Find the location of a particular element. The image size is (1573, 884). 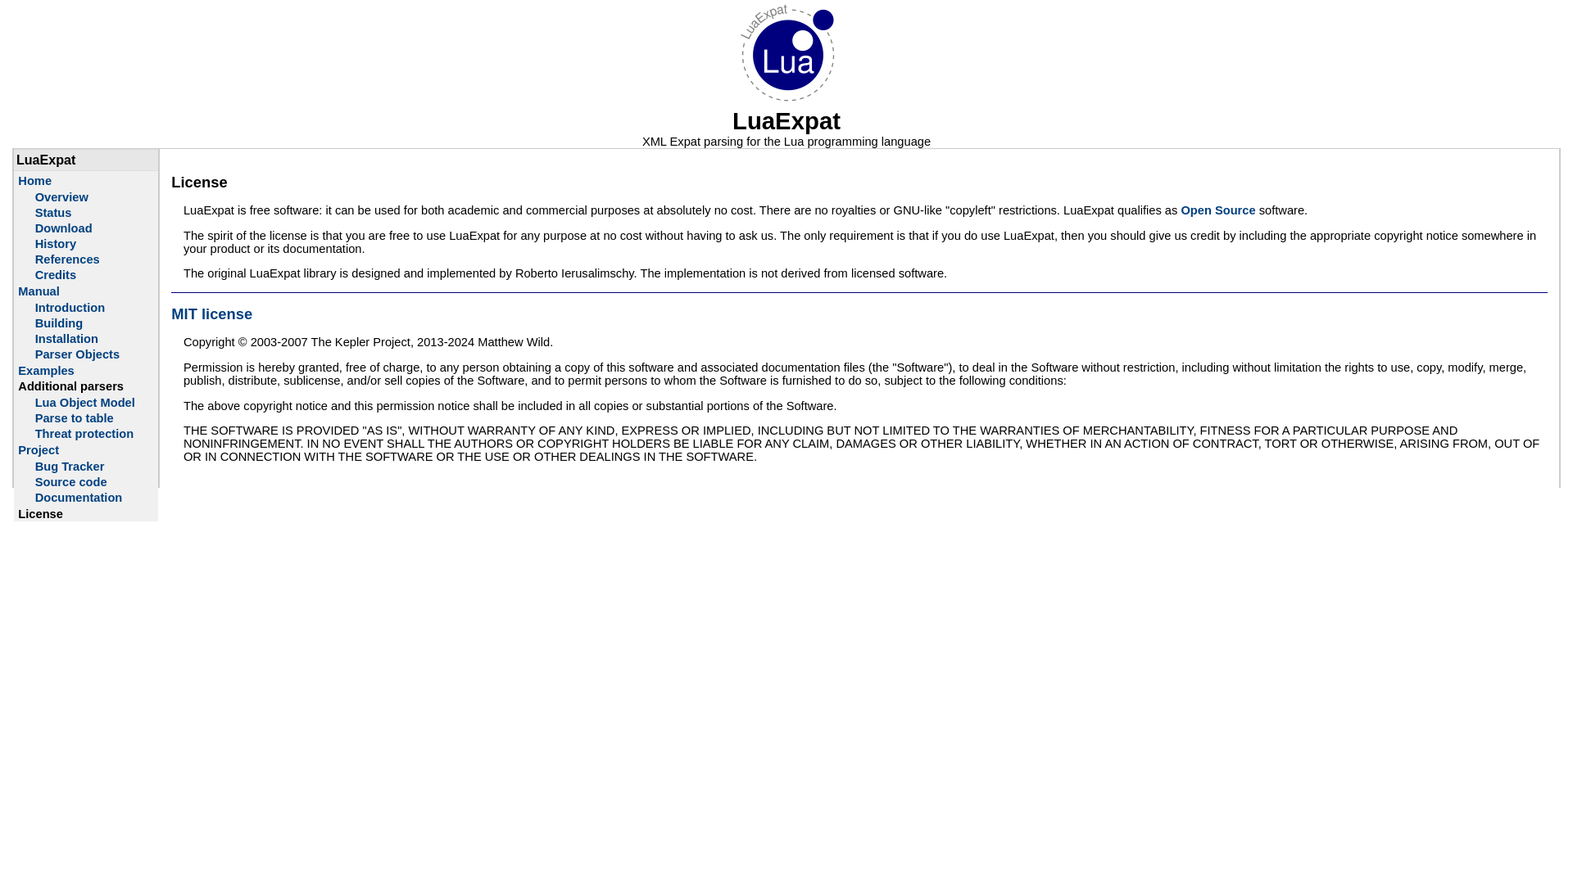

Lua Object Model is located at coordinates (85, 403).